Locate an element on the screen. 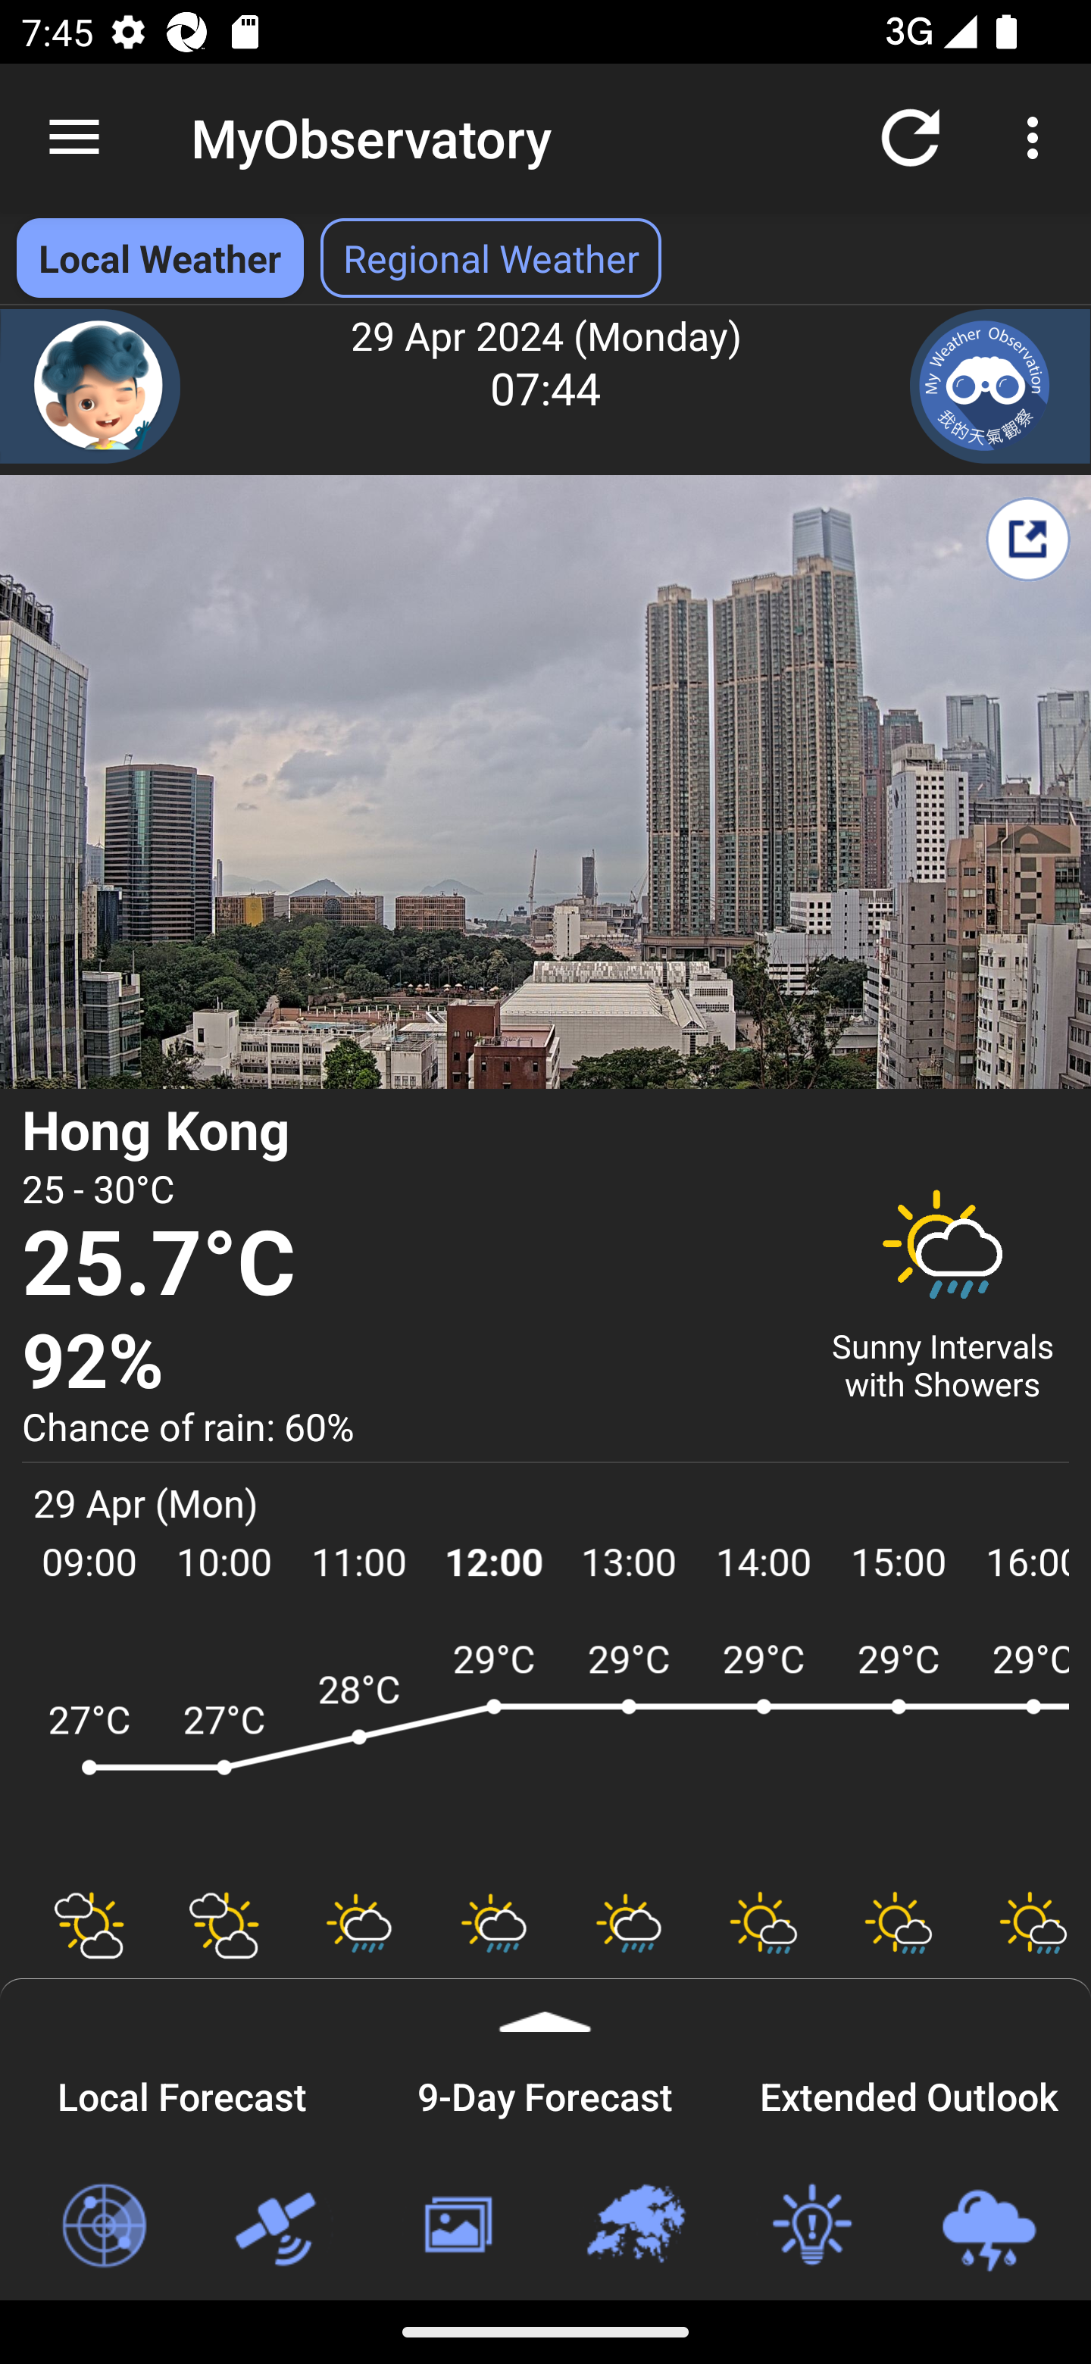 This screenshot has width=1091, height=2364. ARWF is located at coordinates (545, 1750).